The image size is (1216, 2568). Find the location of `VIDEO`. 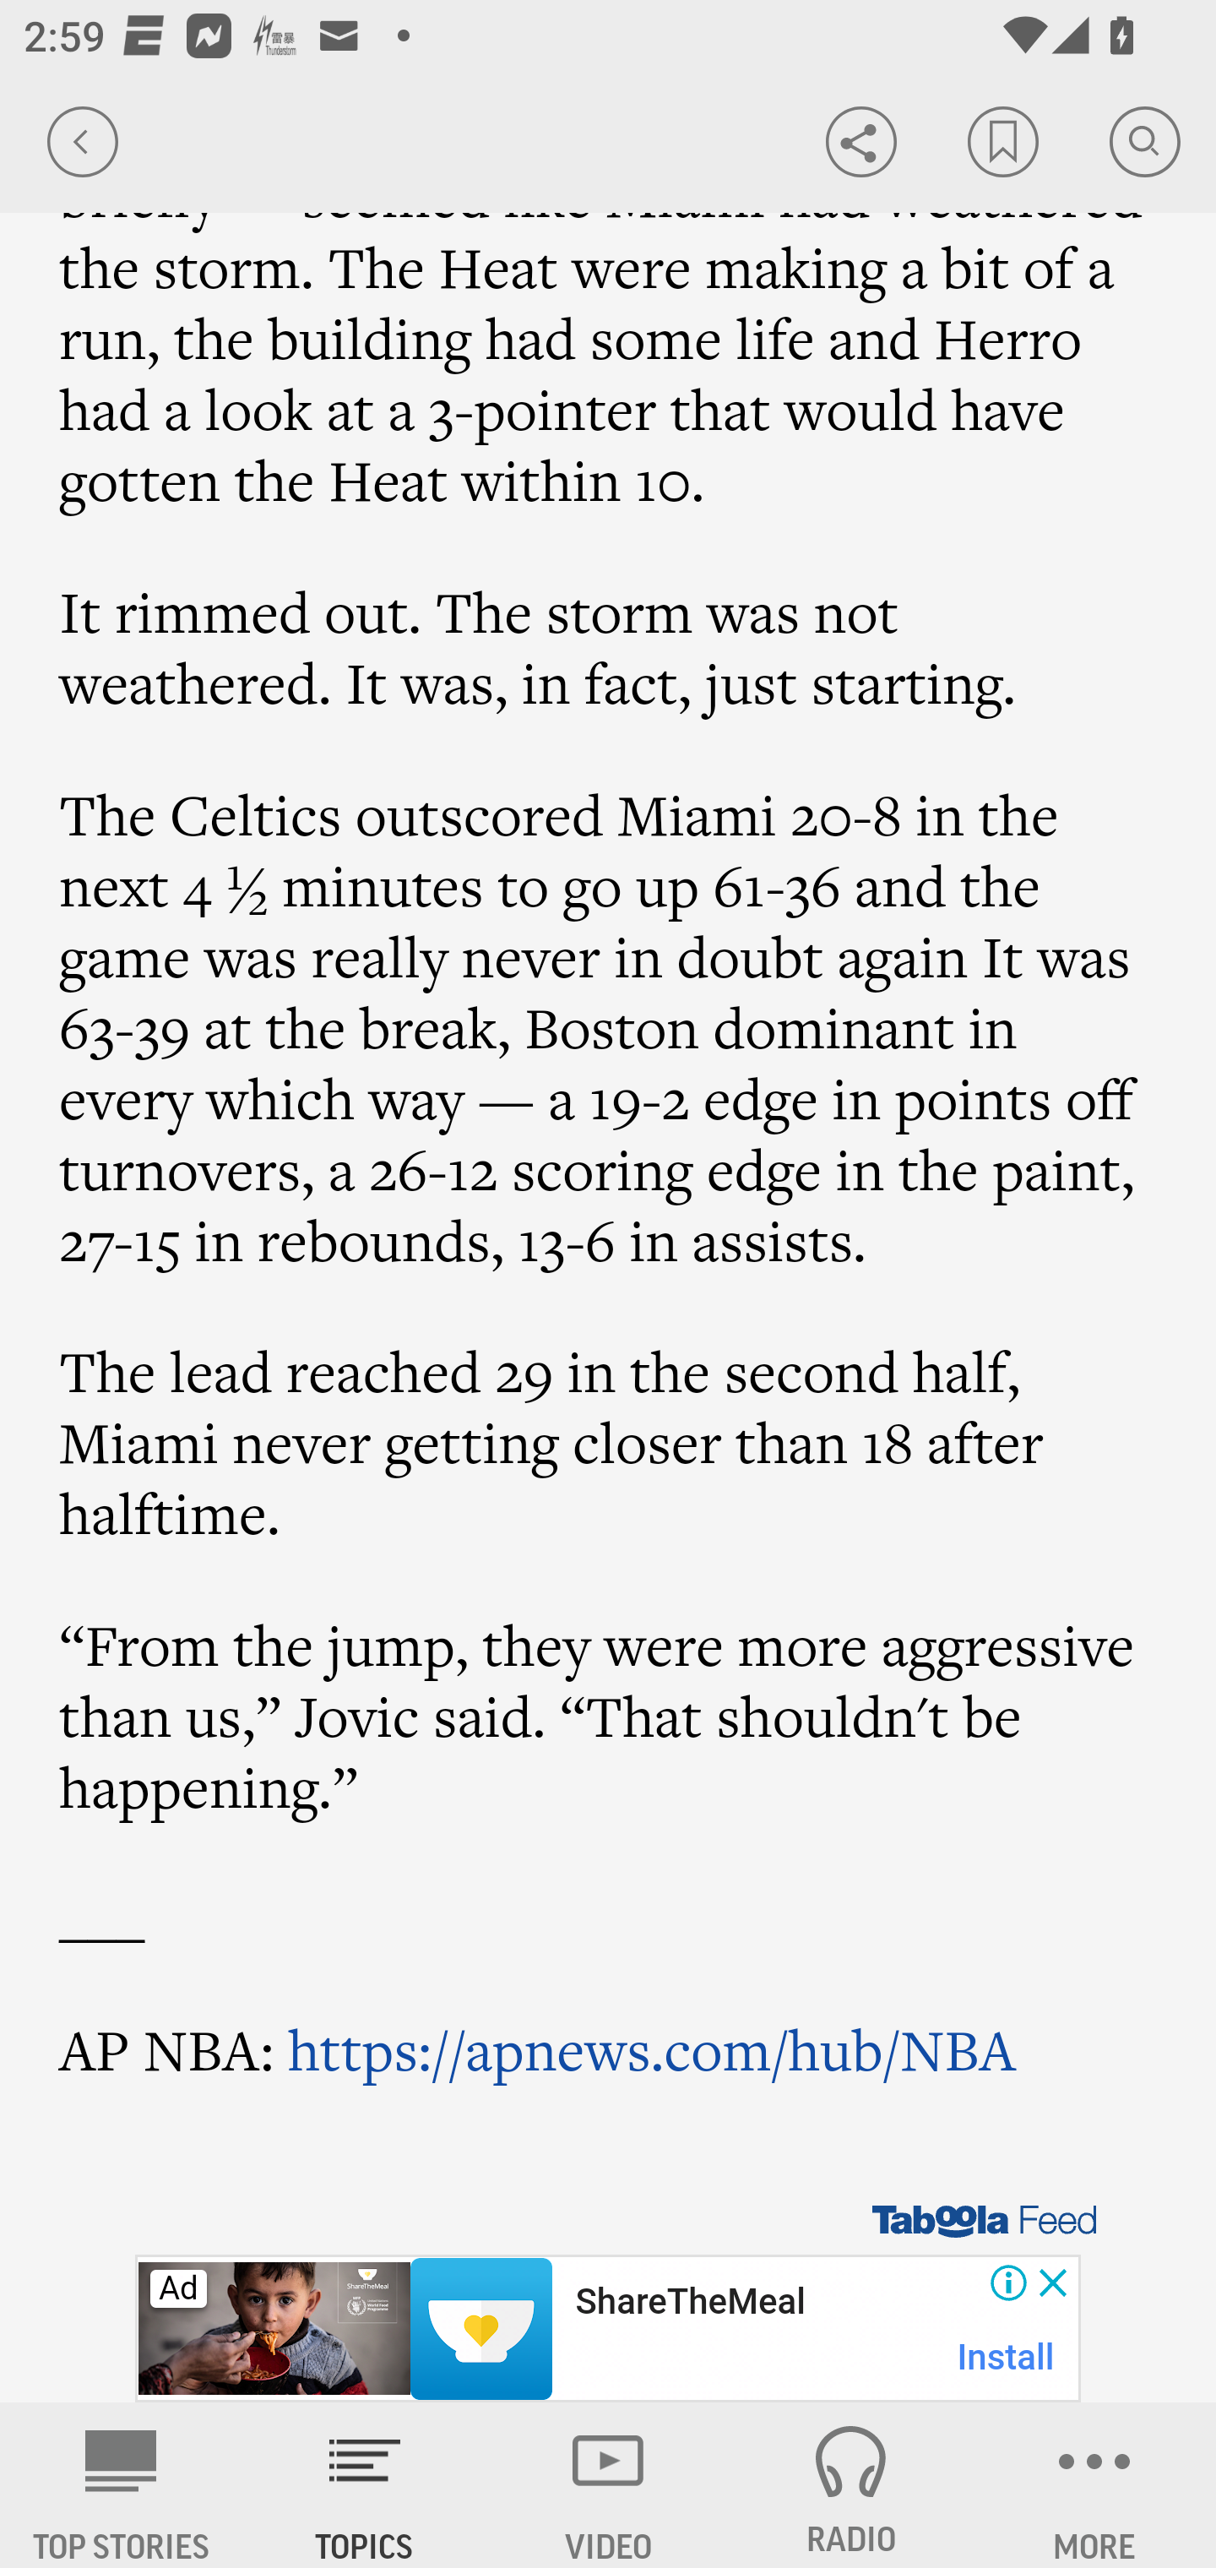

VIDEO is located at coordinates (608, 2485).